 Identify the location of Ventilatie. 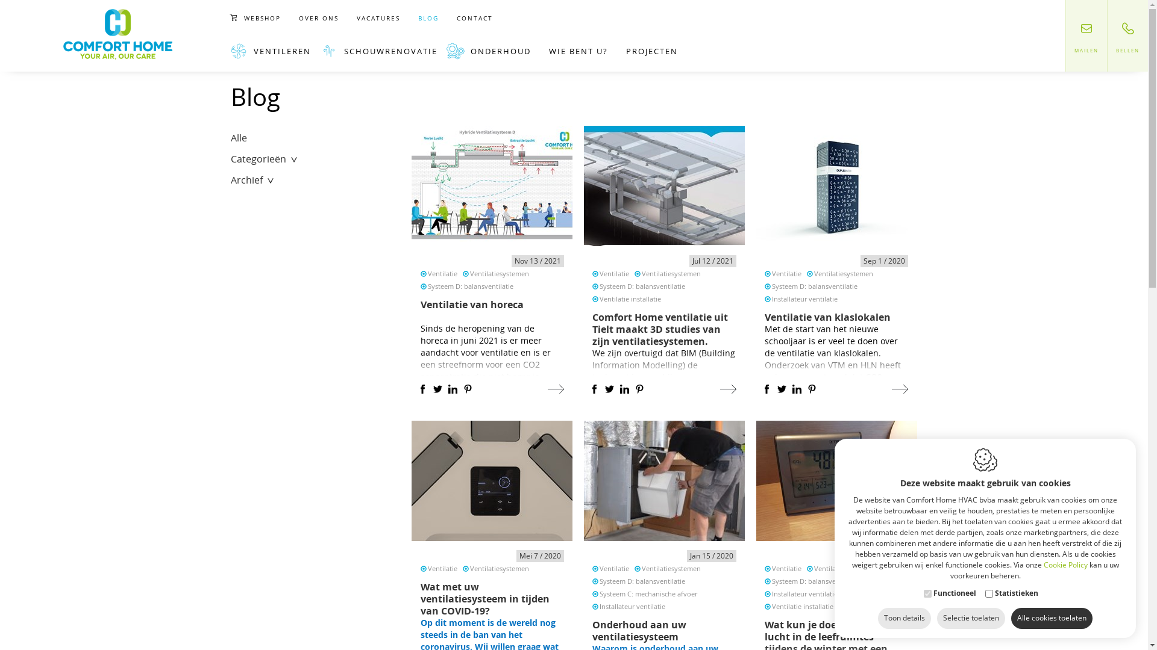
(442, 273).